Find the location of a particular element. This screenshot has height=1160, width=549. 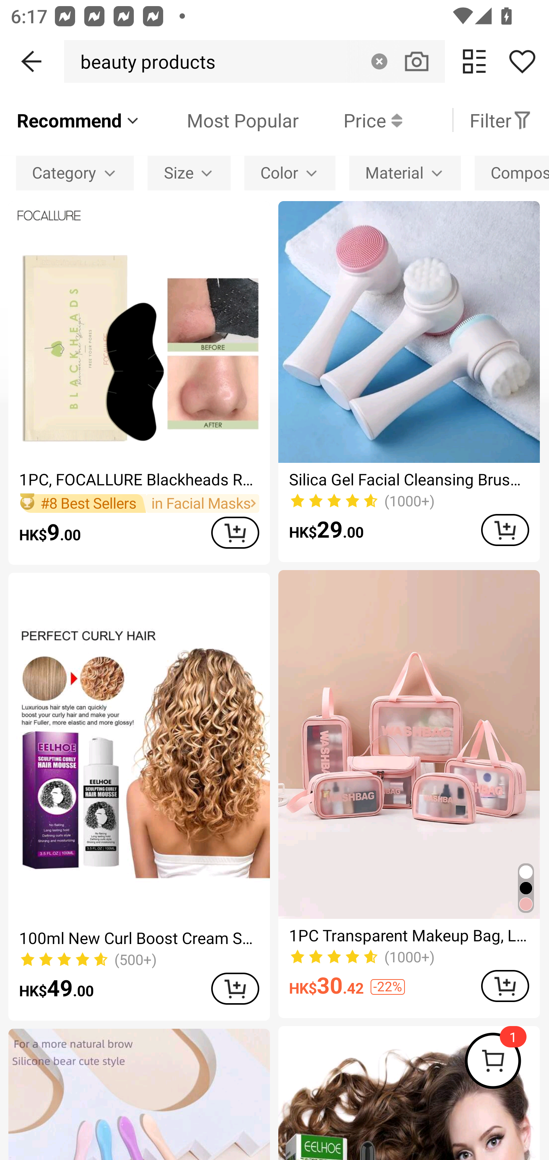

ADD TO CART is located at coordinates (505, 986).